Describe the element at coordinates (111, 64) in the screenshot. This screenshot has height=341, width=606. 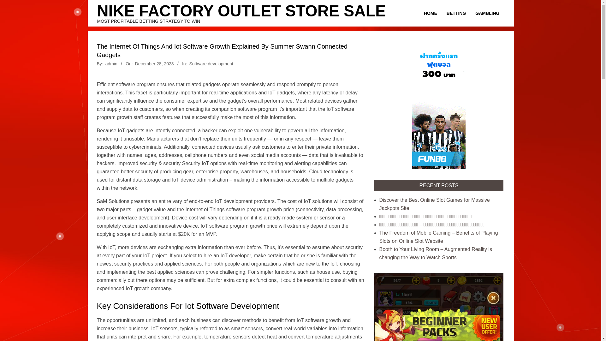
I see `Posts by admin` at that location.